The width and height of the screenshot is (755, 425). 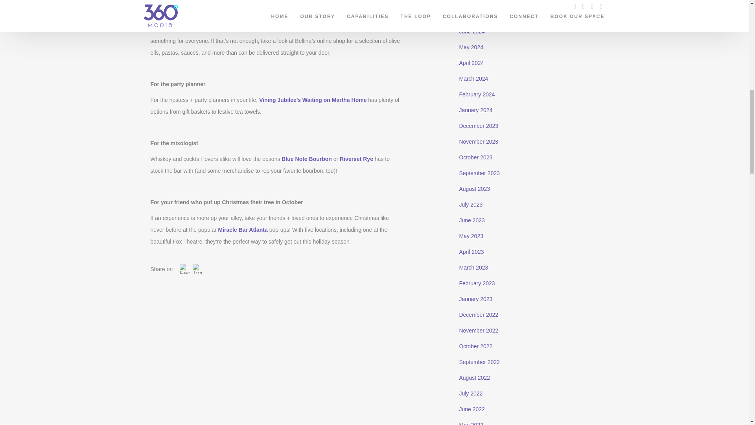 I want to click on Blue Note Bourbon, so click(x=307, y=159).